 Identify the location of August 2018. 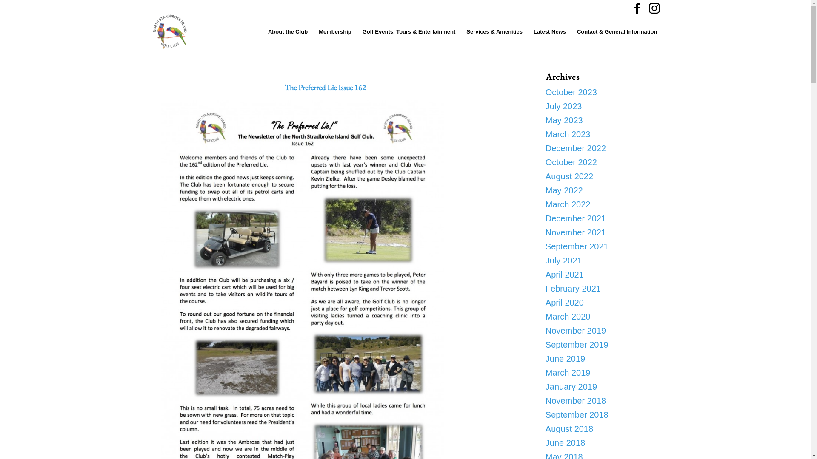
(569, 429).